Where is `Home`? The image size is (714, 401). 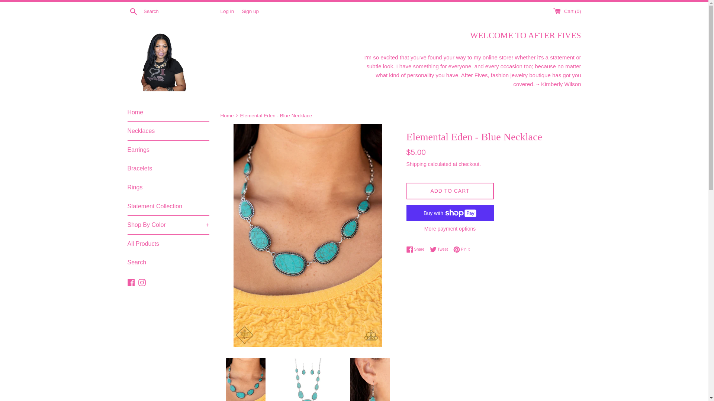 Home is located at coordinates (227, 115).